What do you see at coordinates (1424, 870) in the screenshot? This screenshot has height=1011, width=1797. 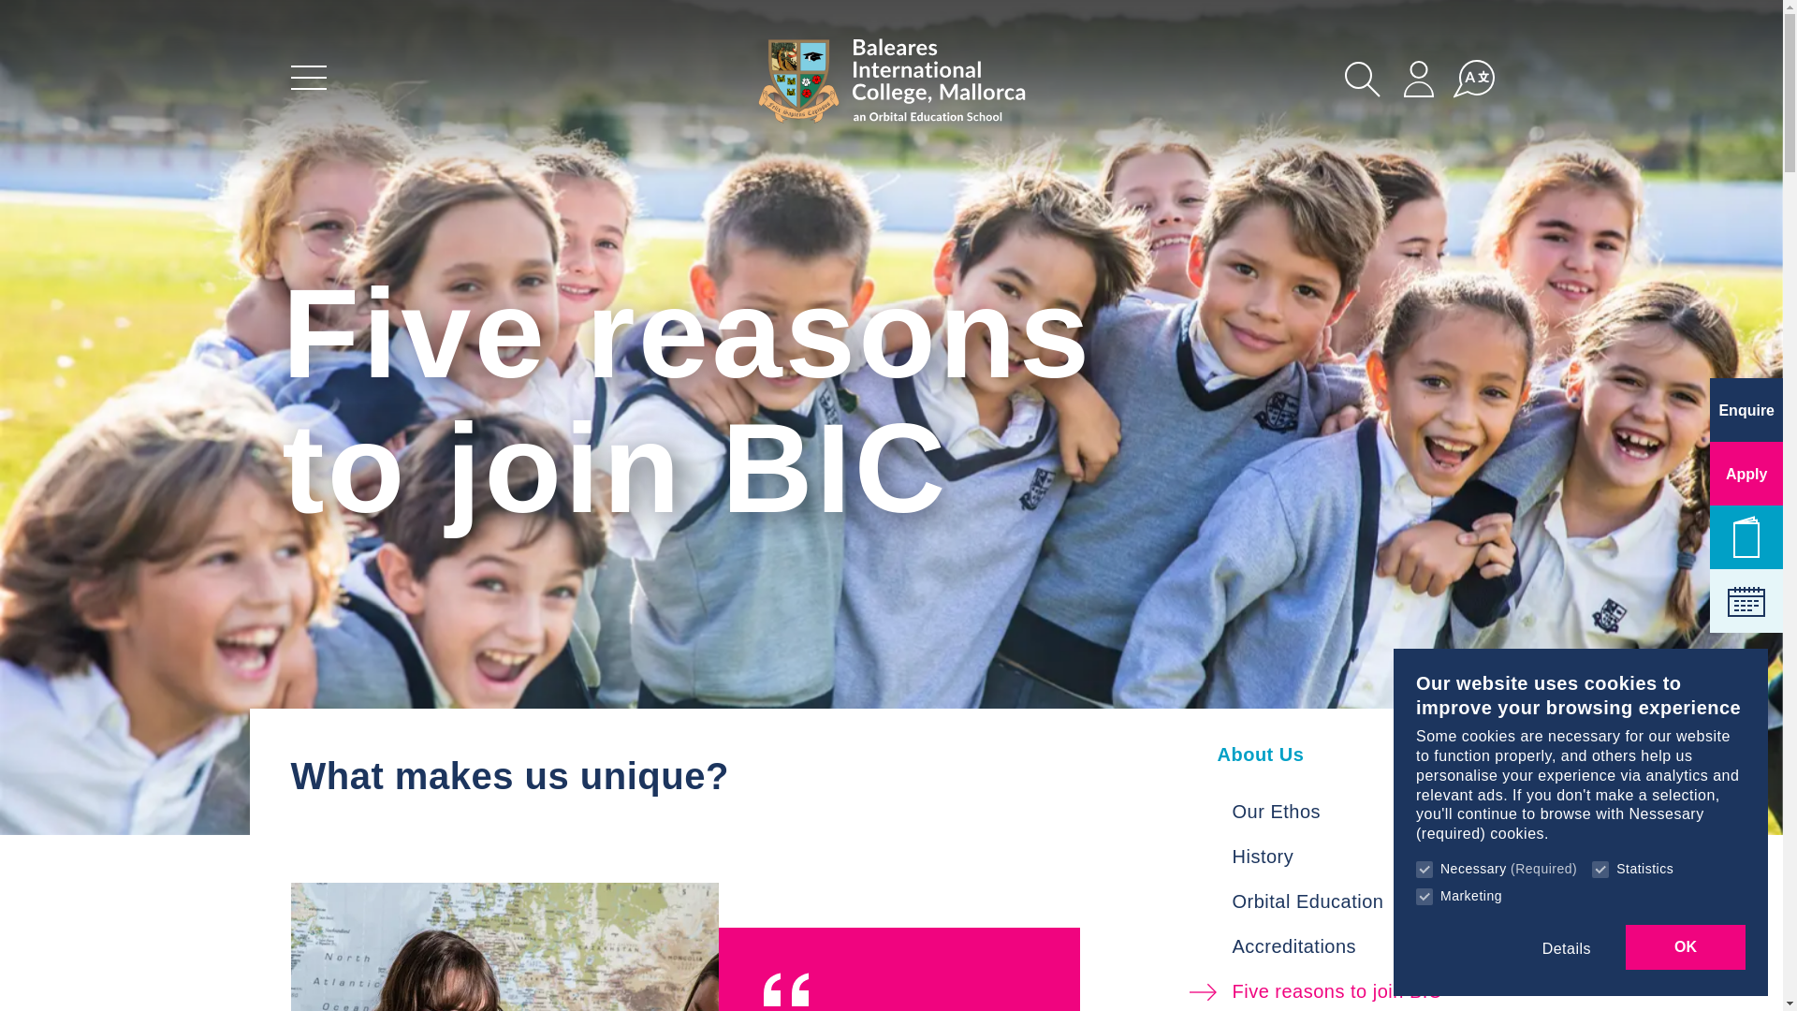 I see `on` at bounding box center [1424, 870].